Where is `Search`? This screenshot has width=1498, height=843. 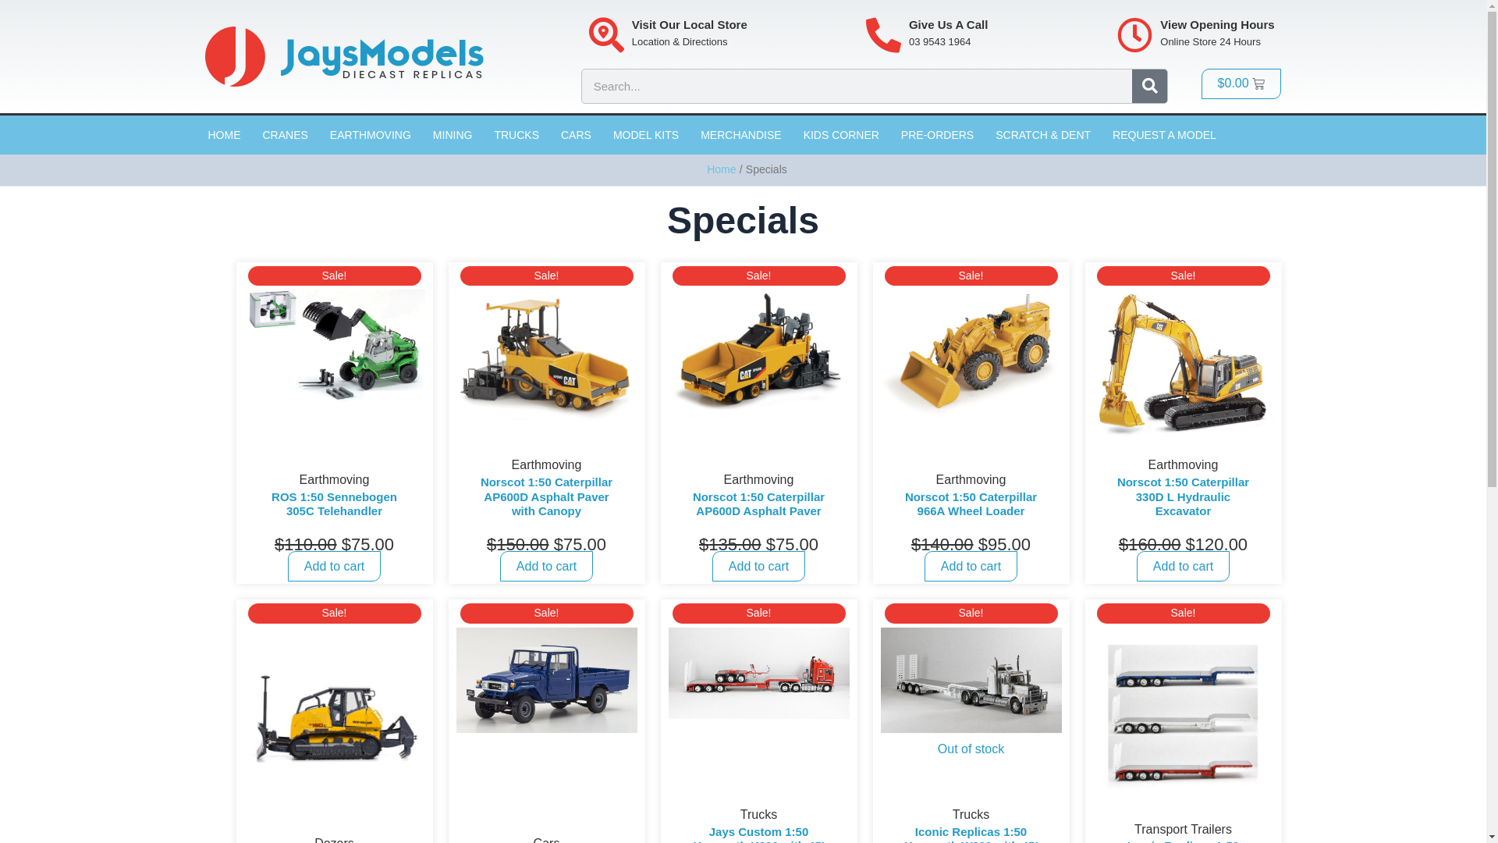 Search is located at coordinates (1150, 86).